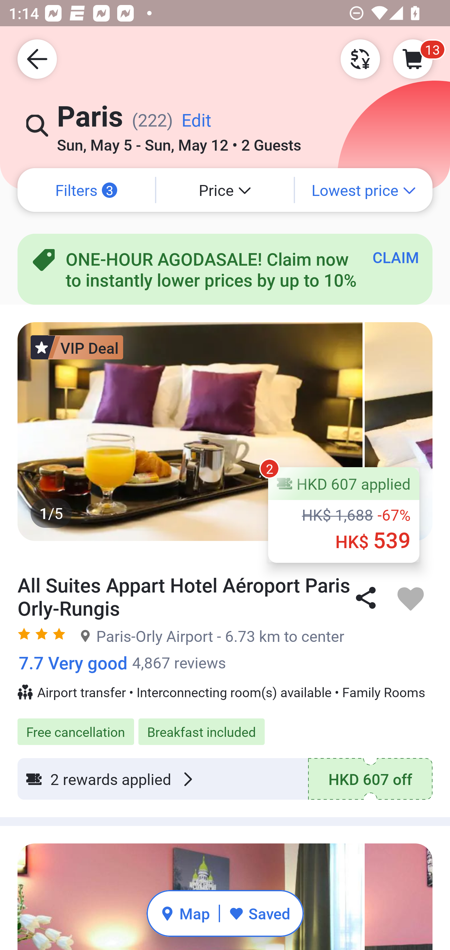  I want to click on Filters 3, so click(86, 190).